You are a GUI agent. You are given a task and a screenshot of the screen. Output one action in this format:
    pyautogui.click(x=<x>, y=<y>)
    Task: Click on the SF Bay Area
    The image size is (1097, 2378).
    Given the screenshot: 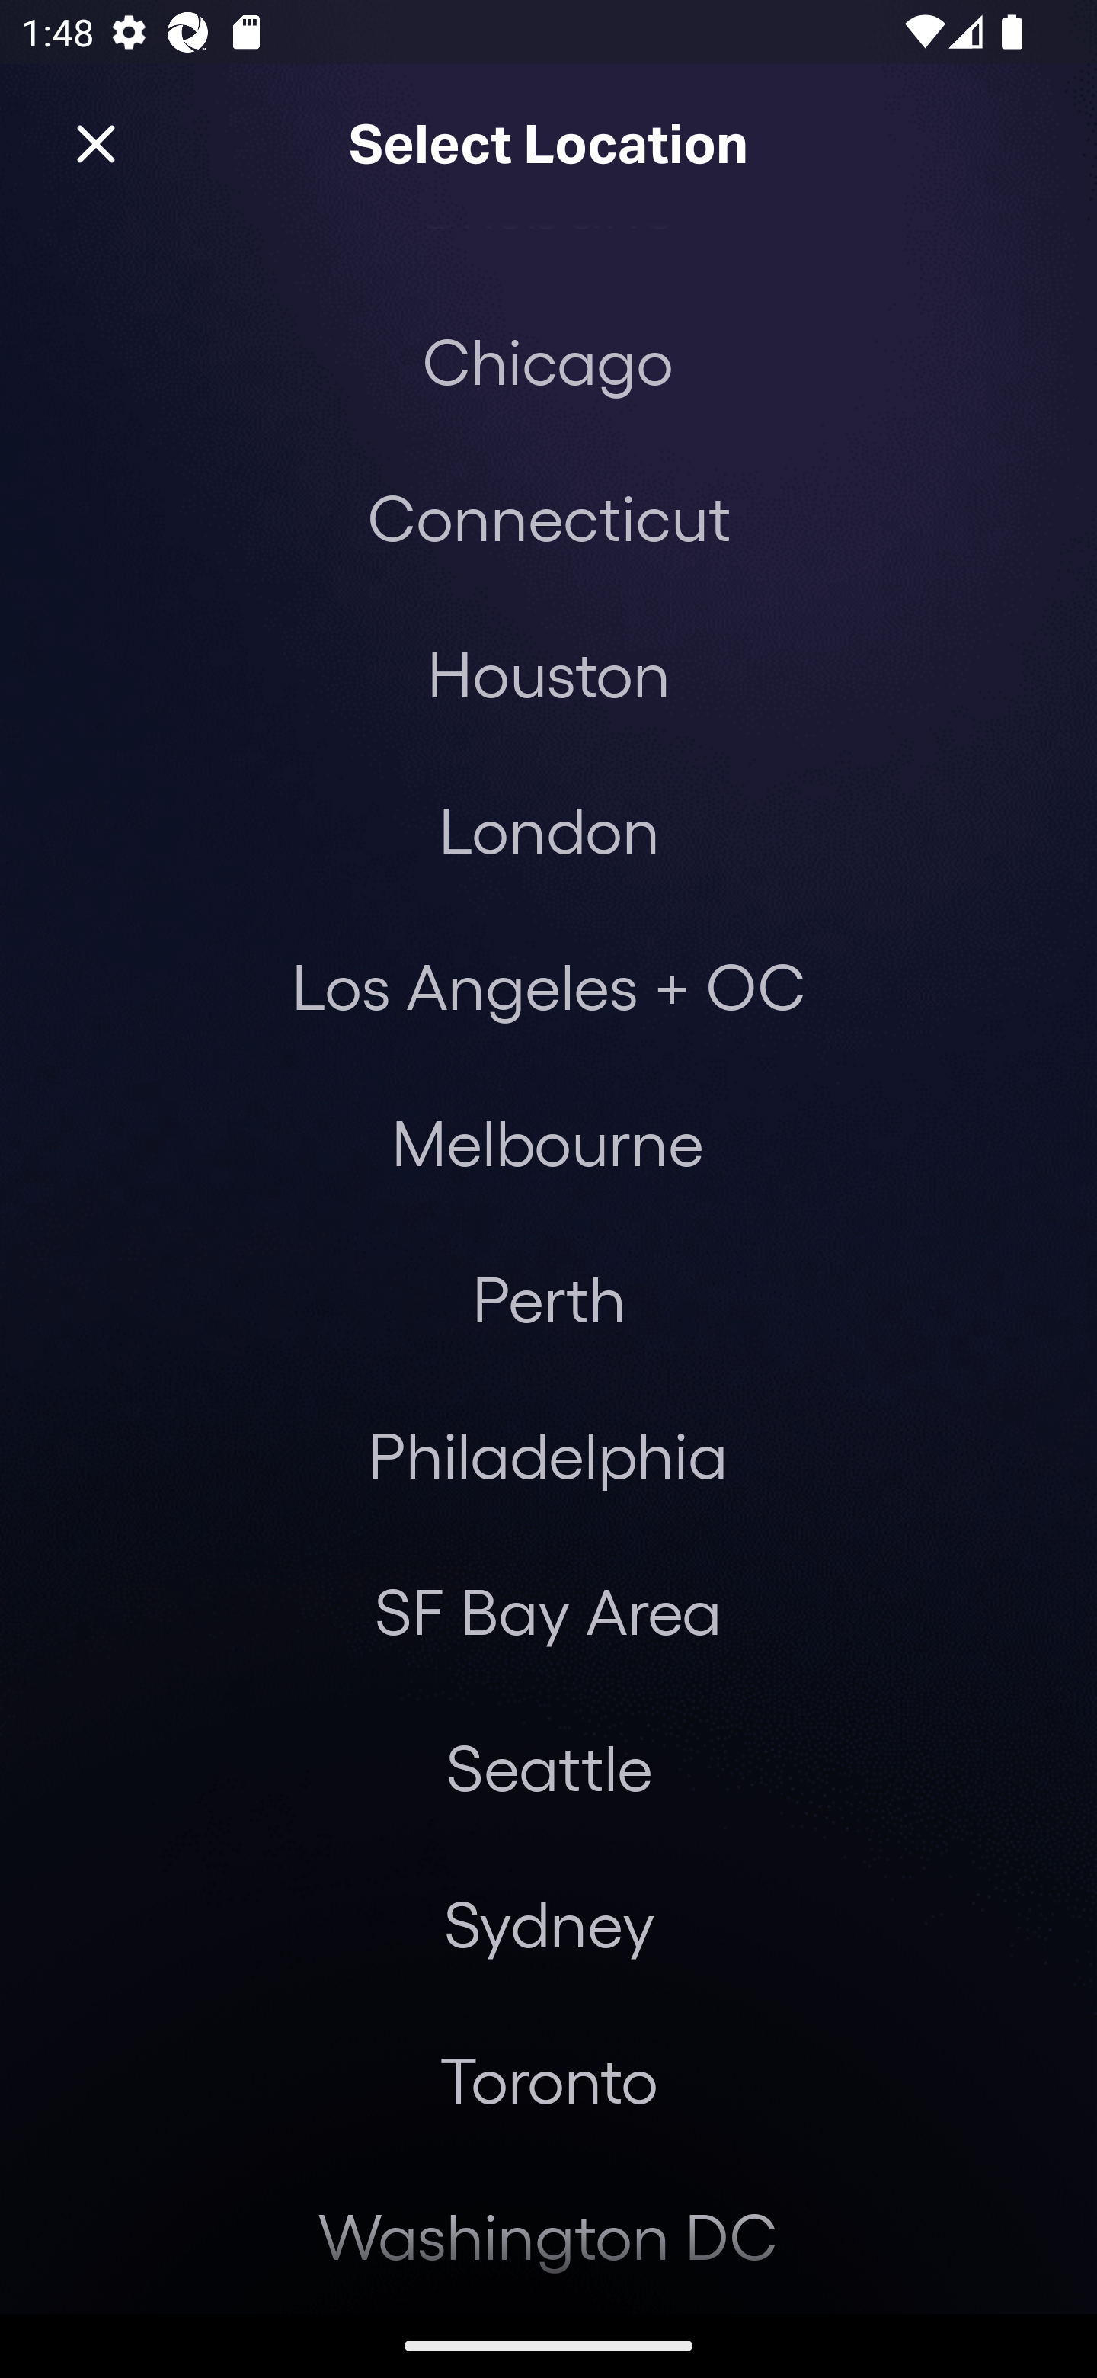 What is the action you would take?
    pyautogui.click(x=547, y=1611)
    